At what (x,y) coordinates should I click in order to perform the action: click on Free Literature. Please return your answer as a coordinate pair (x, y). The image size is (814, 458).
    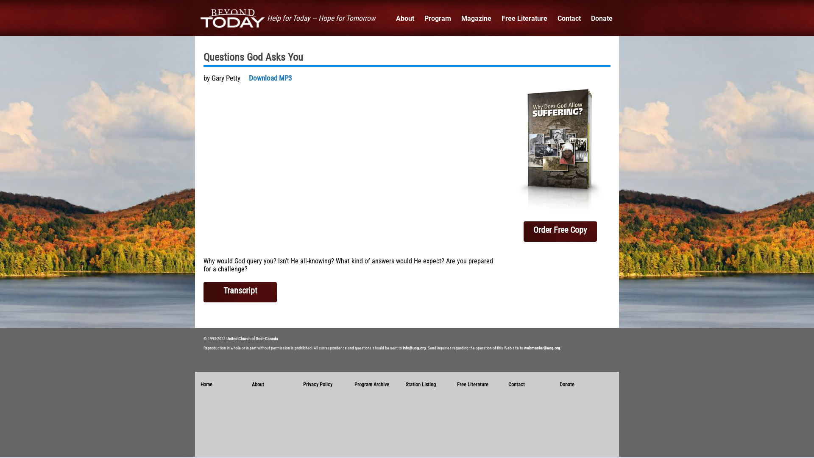
    Looking at the image, I should click on (473, 385).